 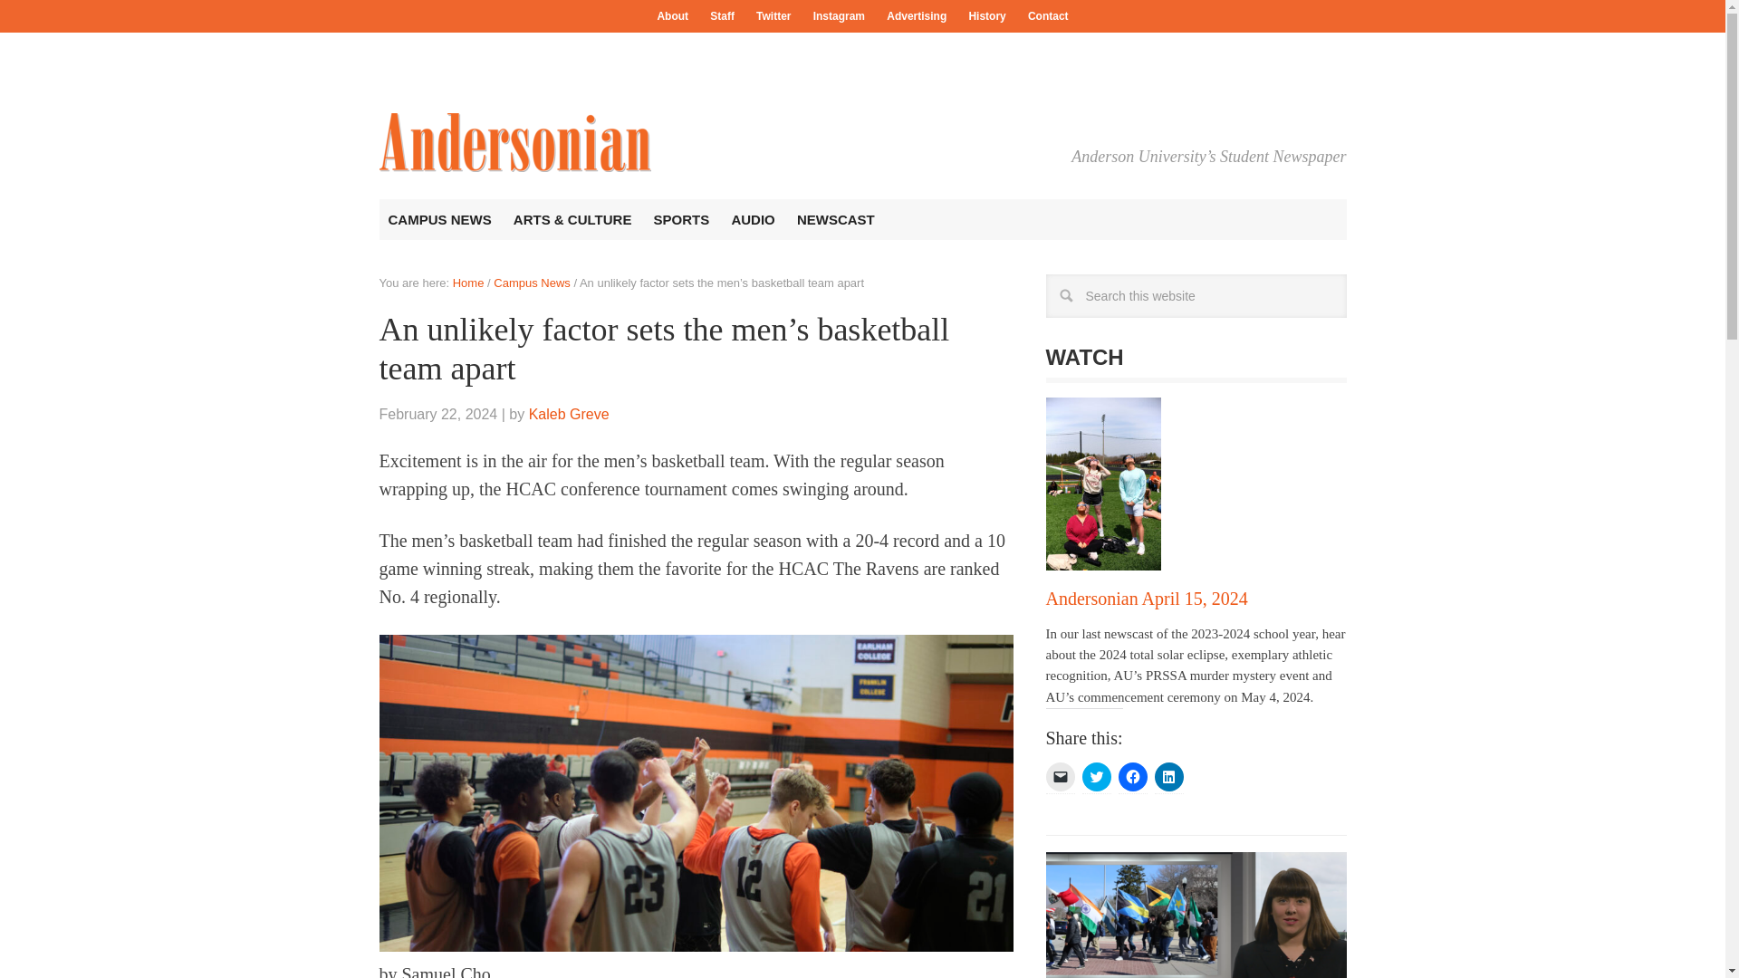 What do you see at coordinates (835, 219) in the screenshot?
I see `NEWSCAST` at bounding box center [835, 219].